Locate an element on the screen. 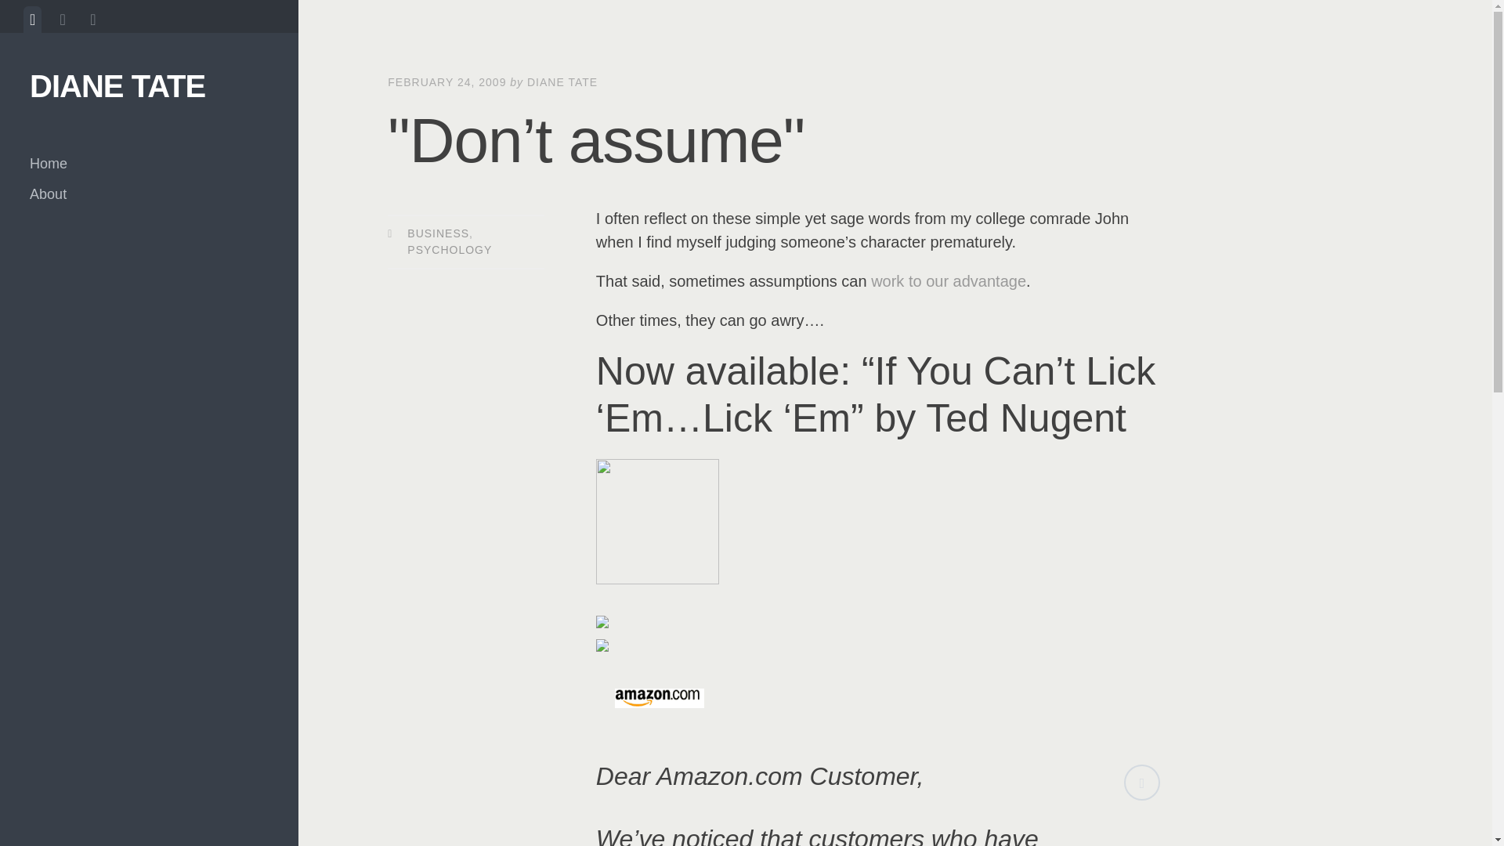  DIANE TATE is located at coordinates (117, 85).